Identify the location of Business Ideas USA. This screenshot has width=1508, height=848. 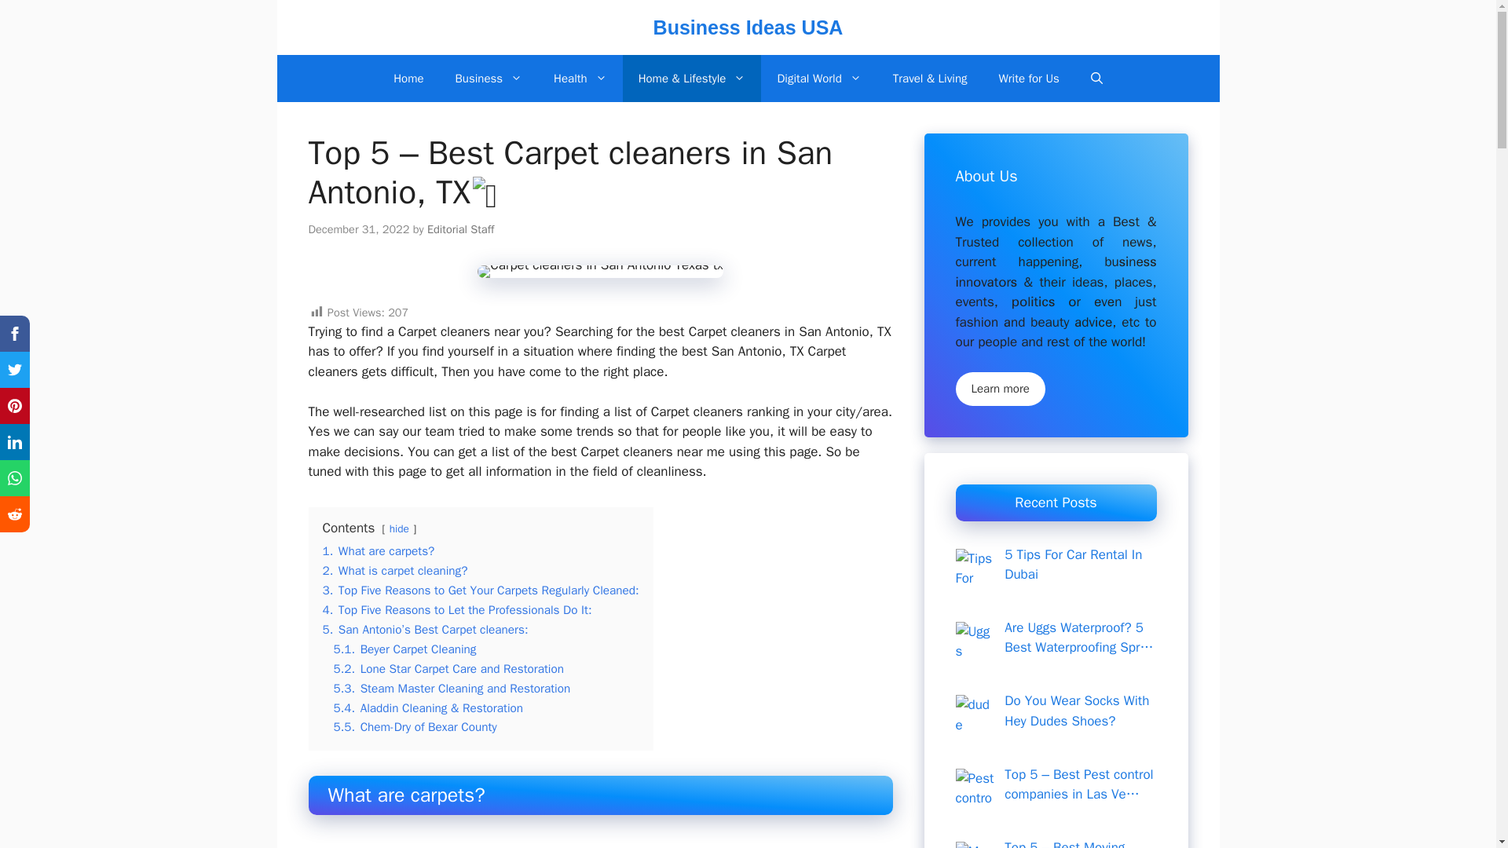
(748, 27).